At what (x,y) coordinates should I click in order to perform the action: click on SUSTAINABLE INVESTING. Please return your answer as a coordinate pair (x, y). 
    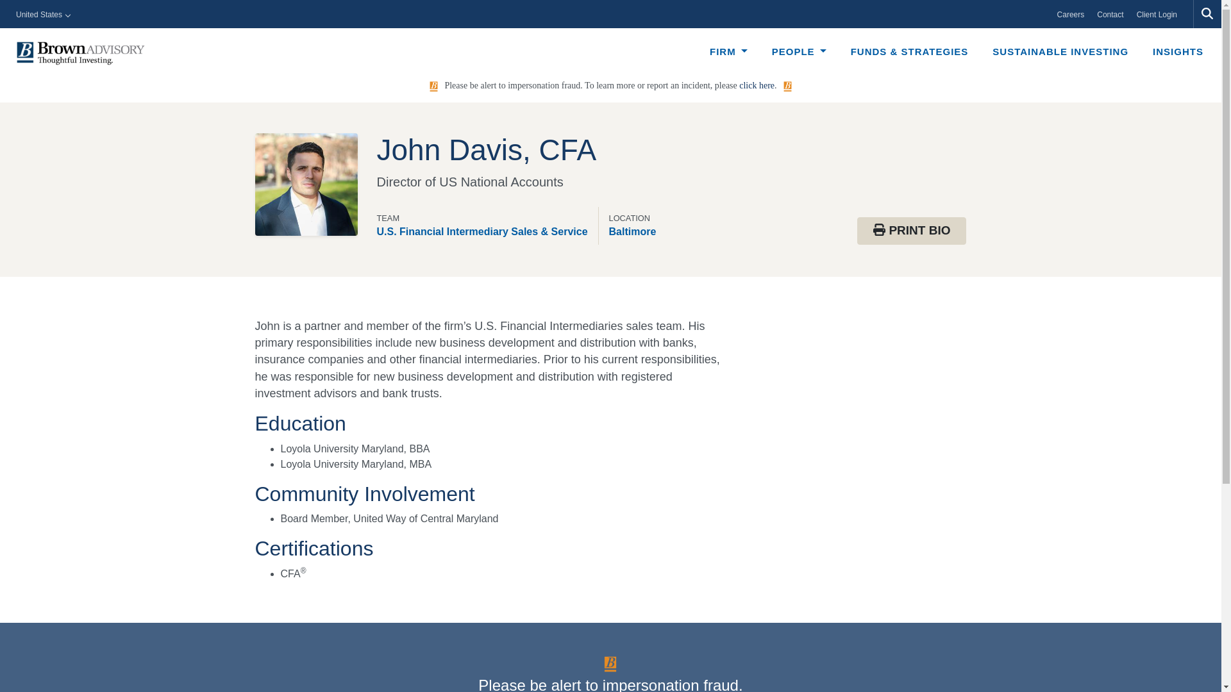
    Looking at the image, I should click on (1060, 50).